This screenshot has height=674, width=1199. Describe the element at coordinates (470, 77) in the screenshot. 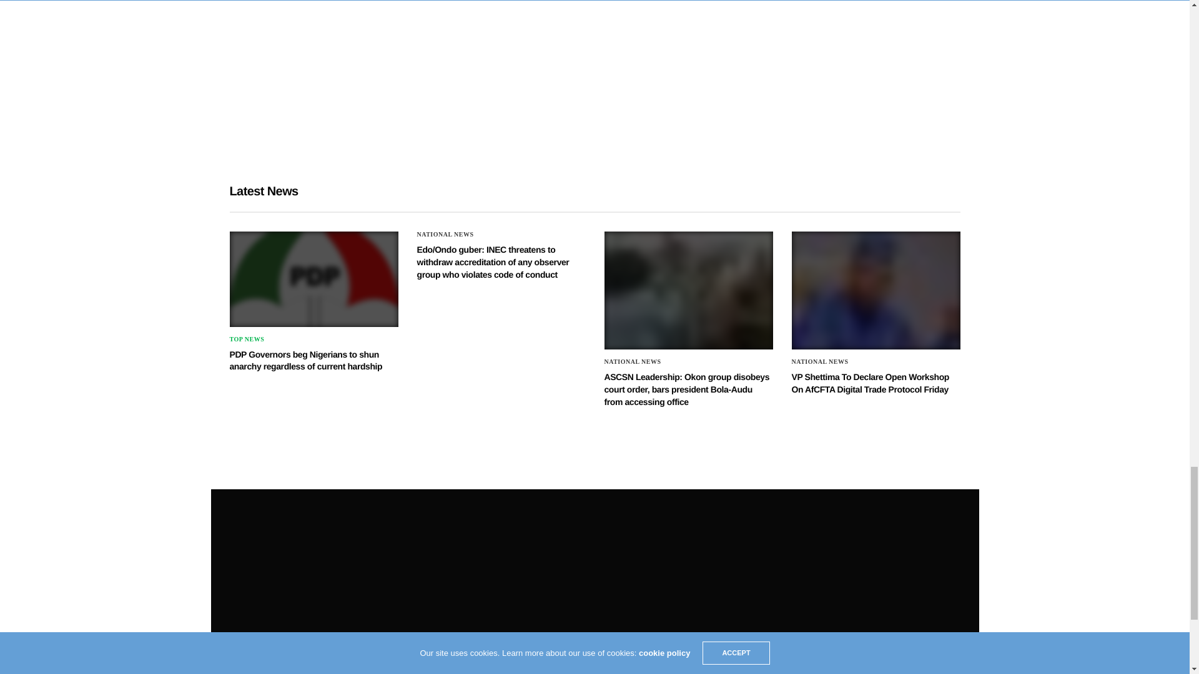

I see `Advertisement` at that location.